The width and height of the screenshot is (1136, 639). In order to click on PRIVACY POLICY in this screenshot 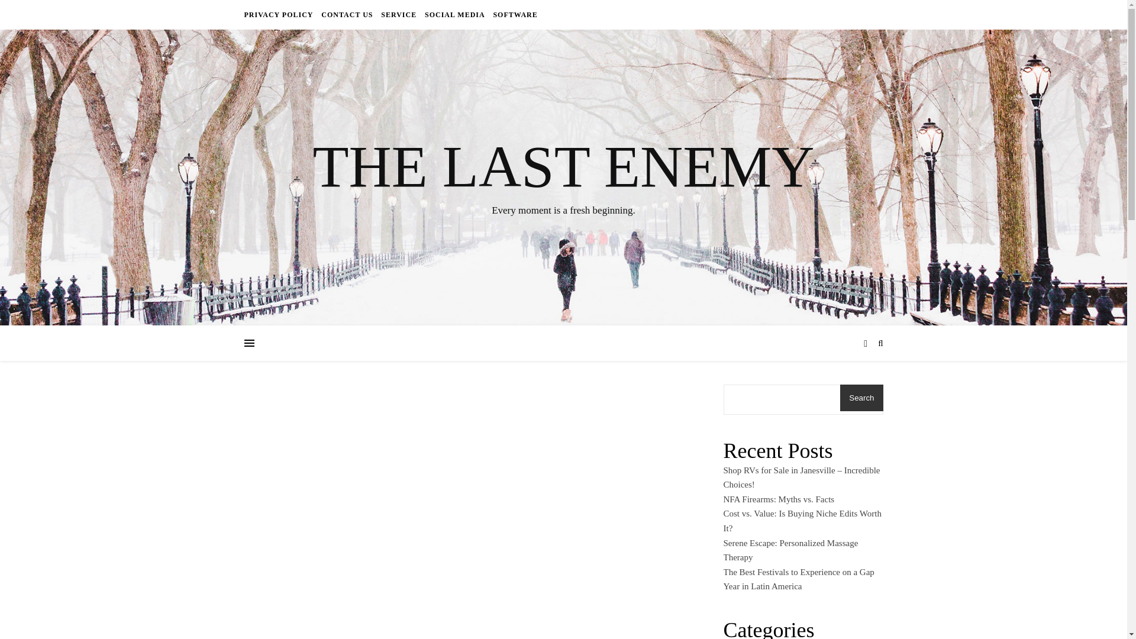, I will do `click(279, 14)`.